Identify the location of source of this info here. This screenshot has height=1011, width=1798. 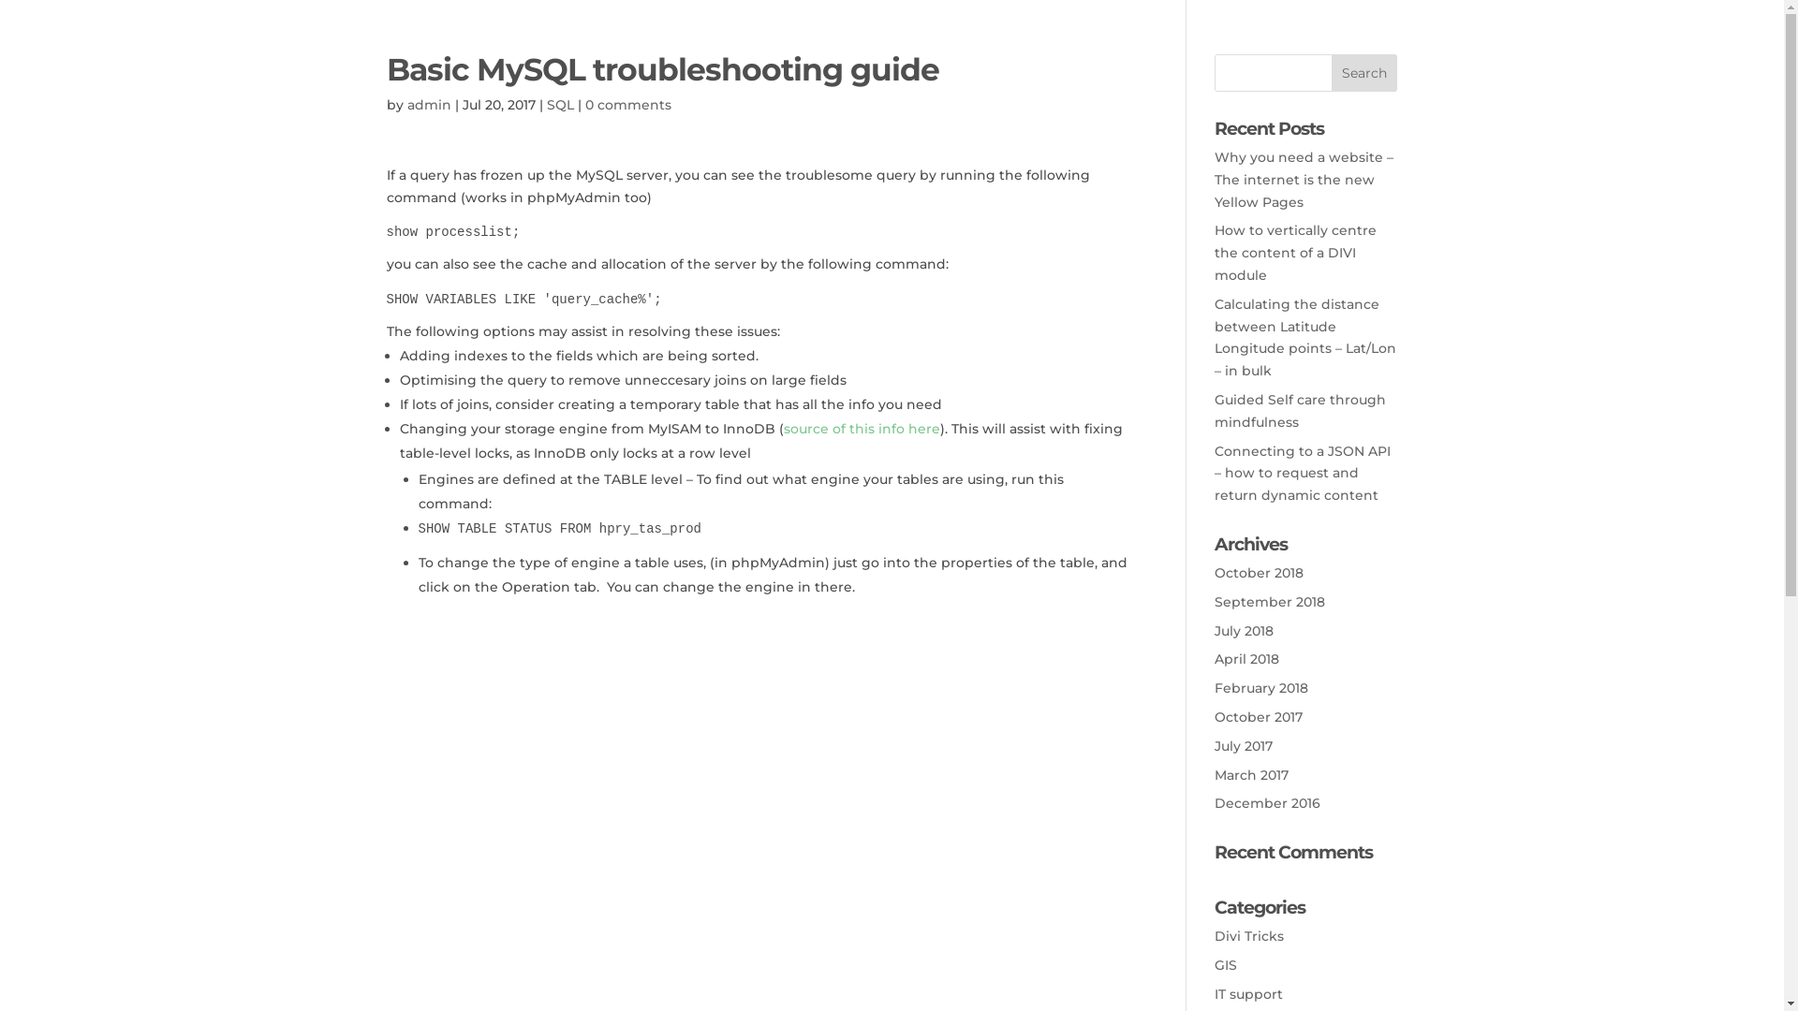
(861, 429).